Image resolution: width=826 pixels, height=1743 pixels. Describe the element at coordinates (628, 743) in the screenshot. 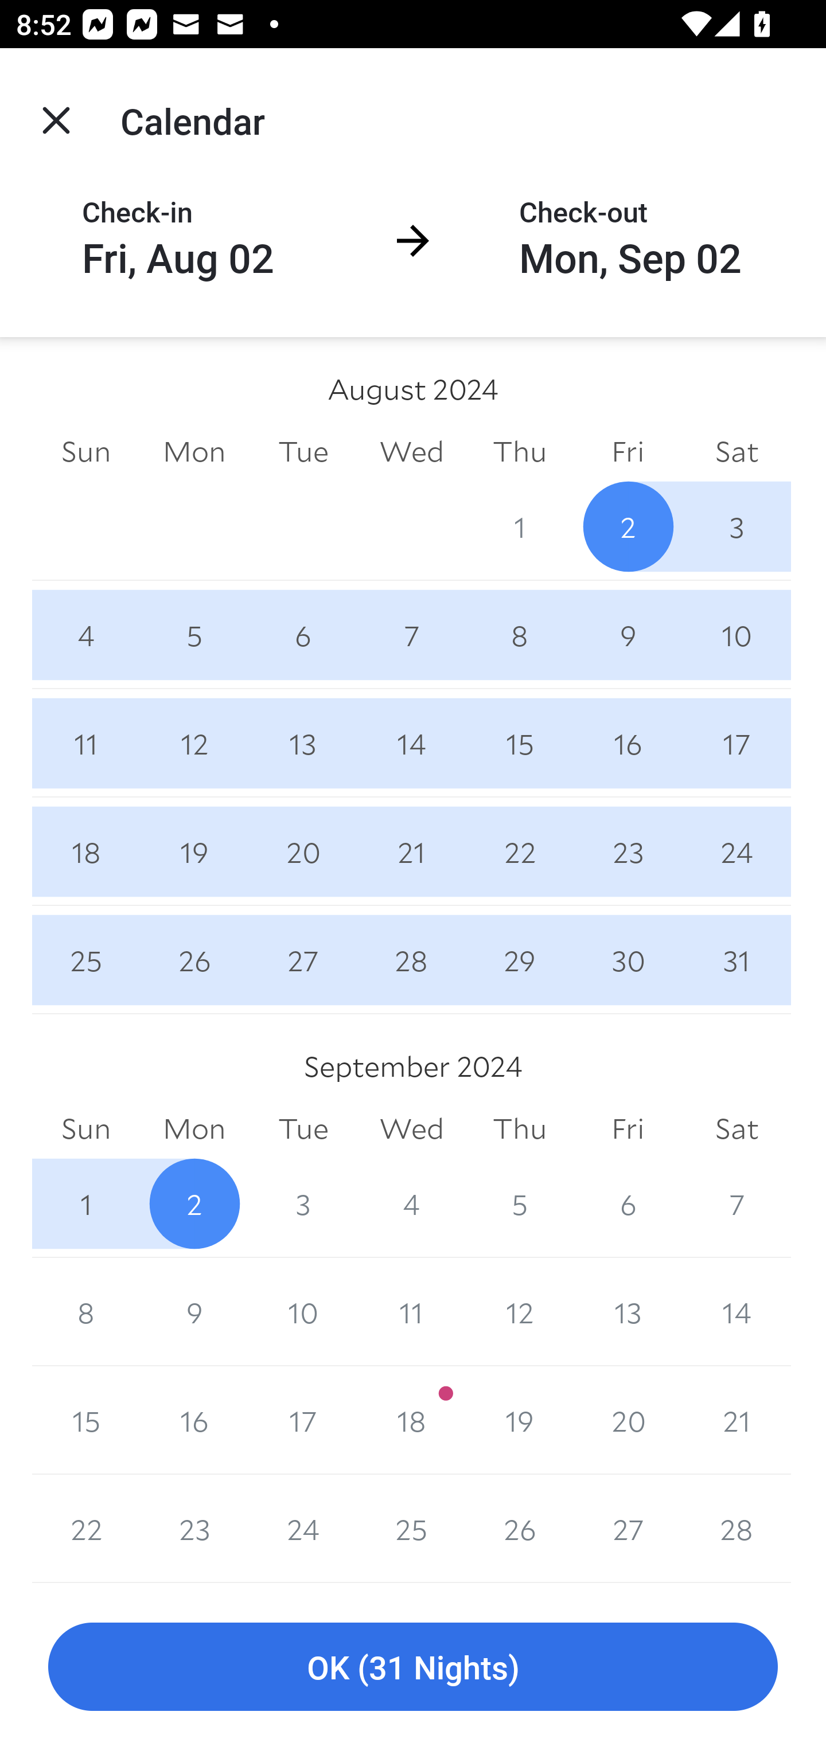

I see `16 16 August 2024` at that location.